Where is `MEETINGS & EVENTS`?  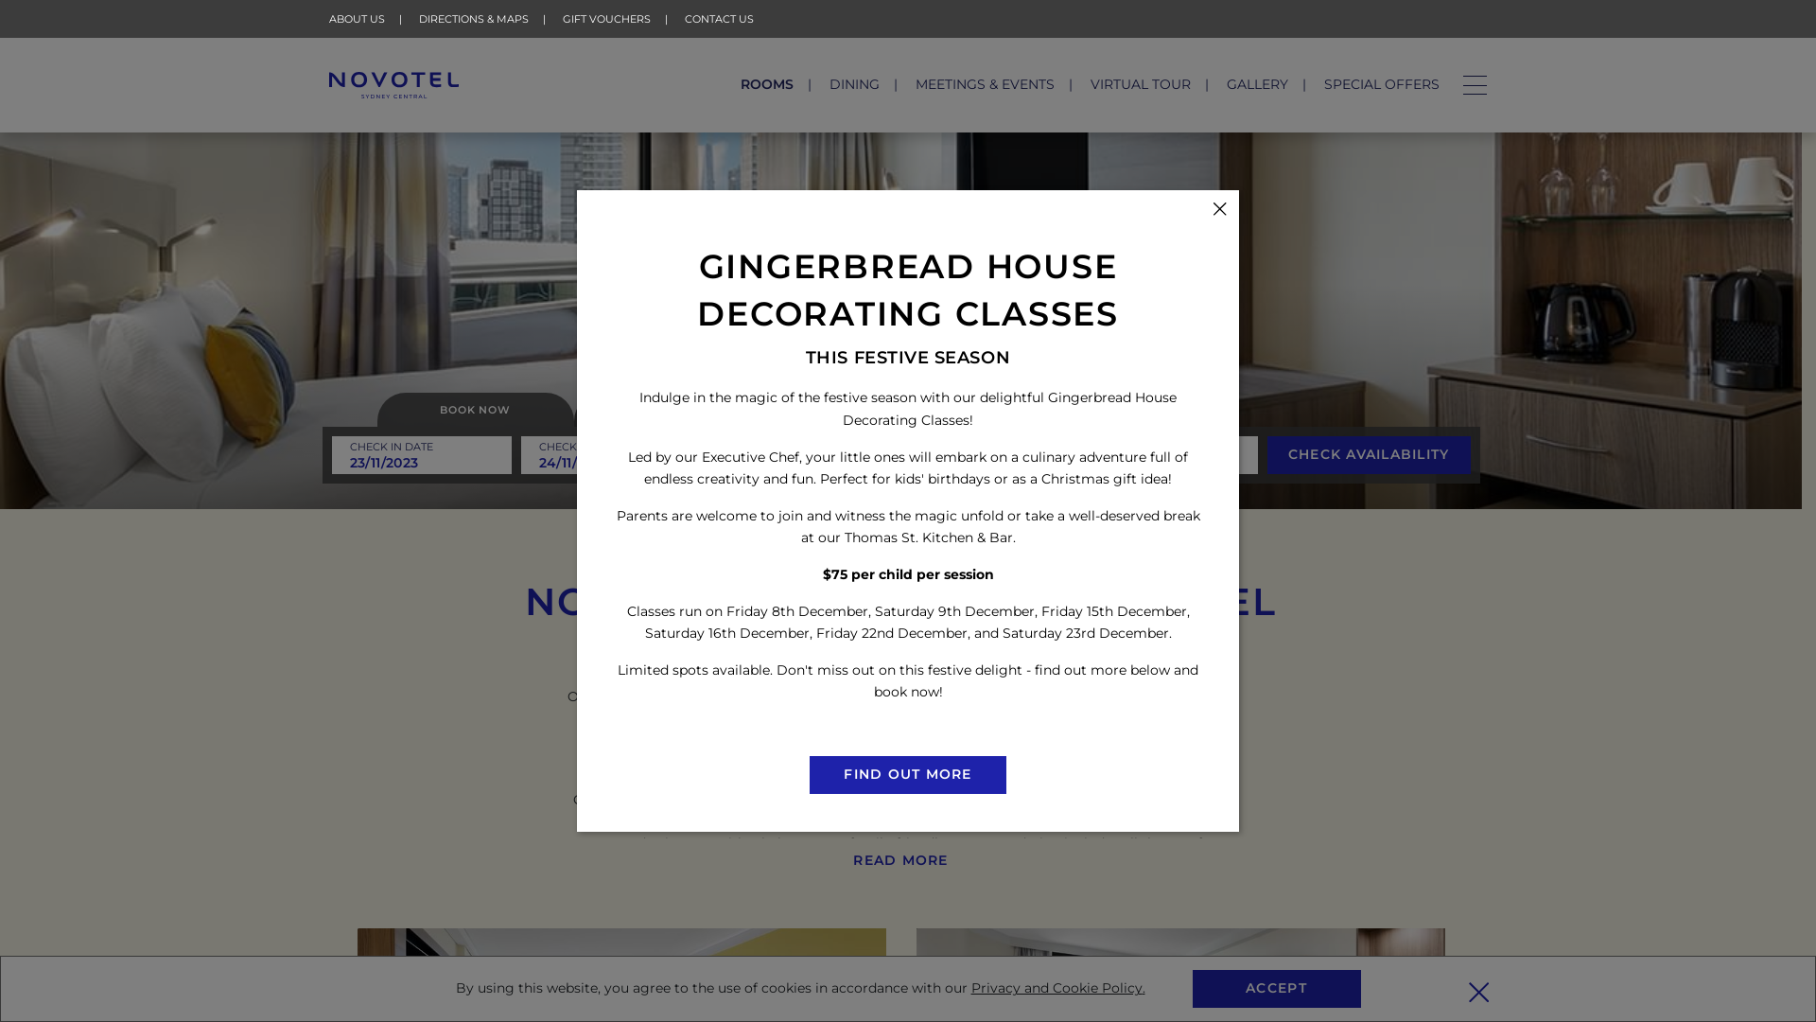 MEETINGS & EVENTS is located at coordinates (986, 84).